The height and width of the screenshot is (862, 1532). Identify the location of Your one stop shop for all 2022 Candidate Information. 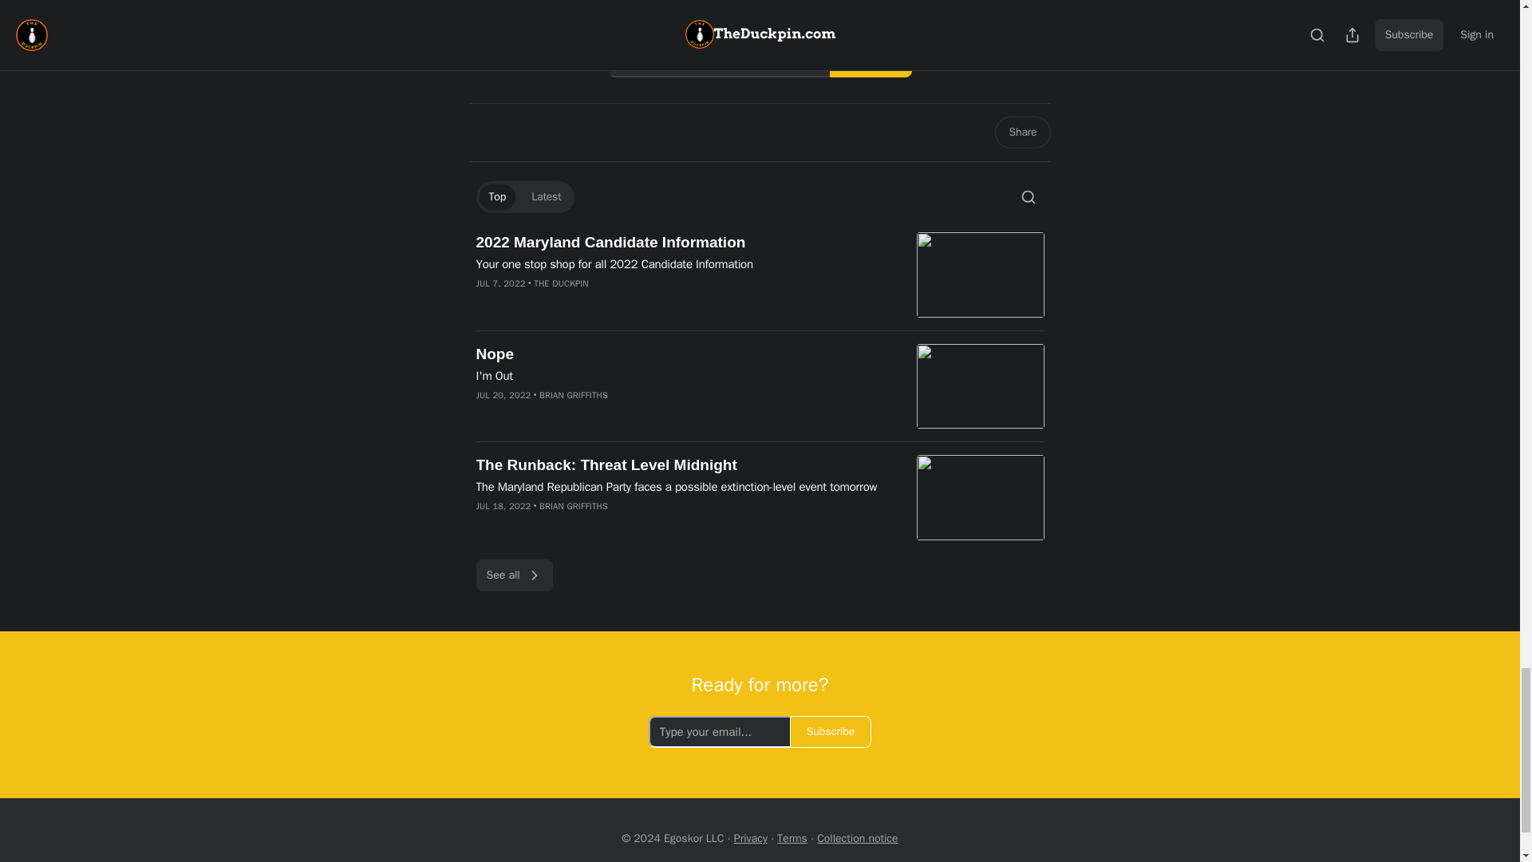
(685, 263).